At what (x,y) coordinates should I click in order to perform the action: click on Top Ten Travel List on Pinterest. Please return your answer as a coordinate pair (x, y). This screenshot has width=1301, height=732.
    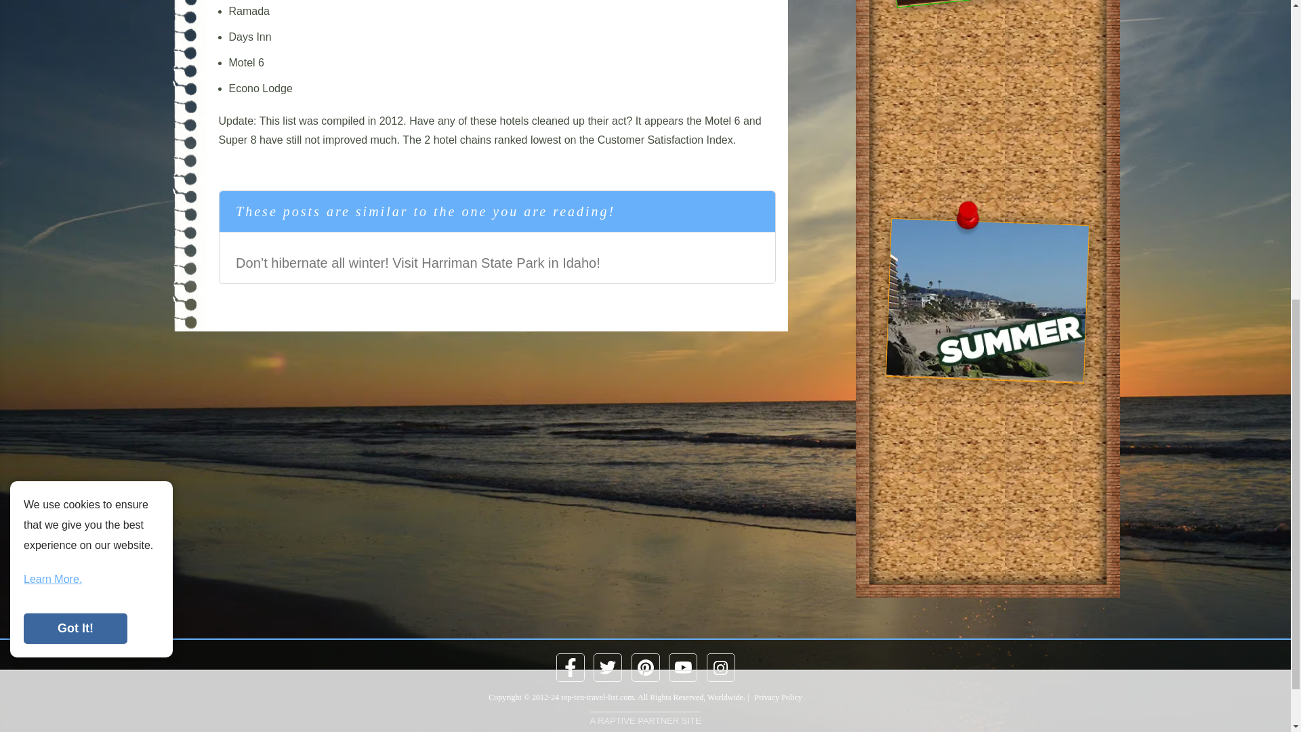
    Looking at the image, I should click on (644, 667).